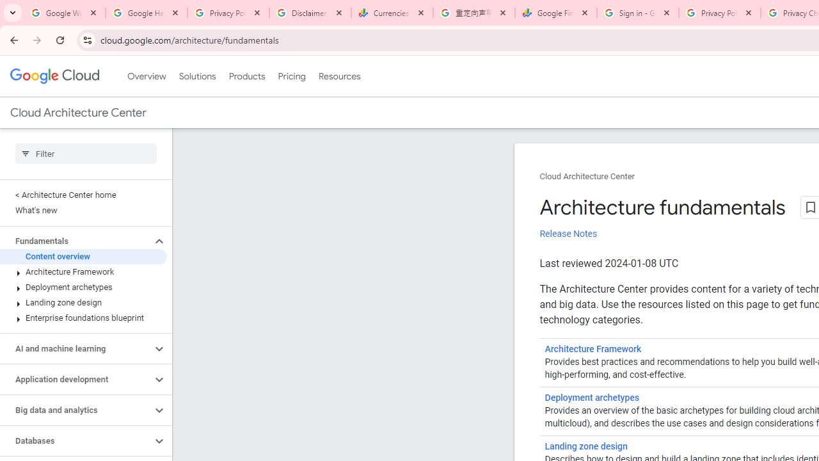 This screenshot has height=461, width=819. Describe the element at coordinates (197, 76) in the screenshot. I see `Solutions` at that location.